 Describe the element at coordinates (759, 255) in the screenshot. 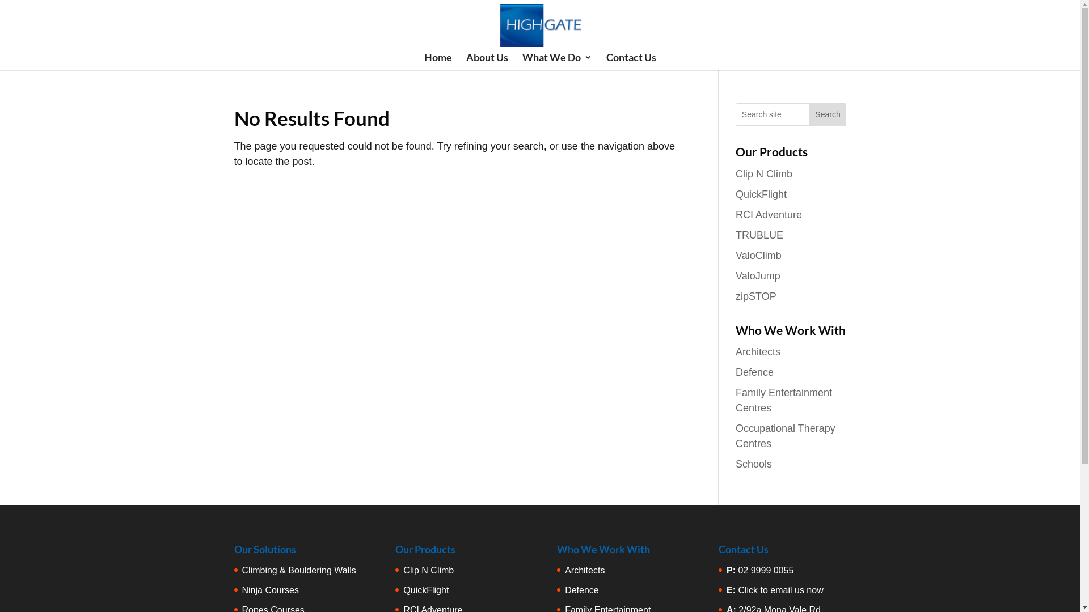

I see `ValoClimb` at that location.